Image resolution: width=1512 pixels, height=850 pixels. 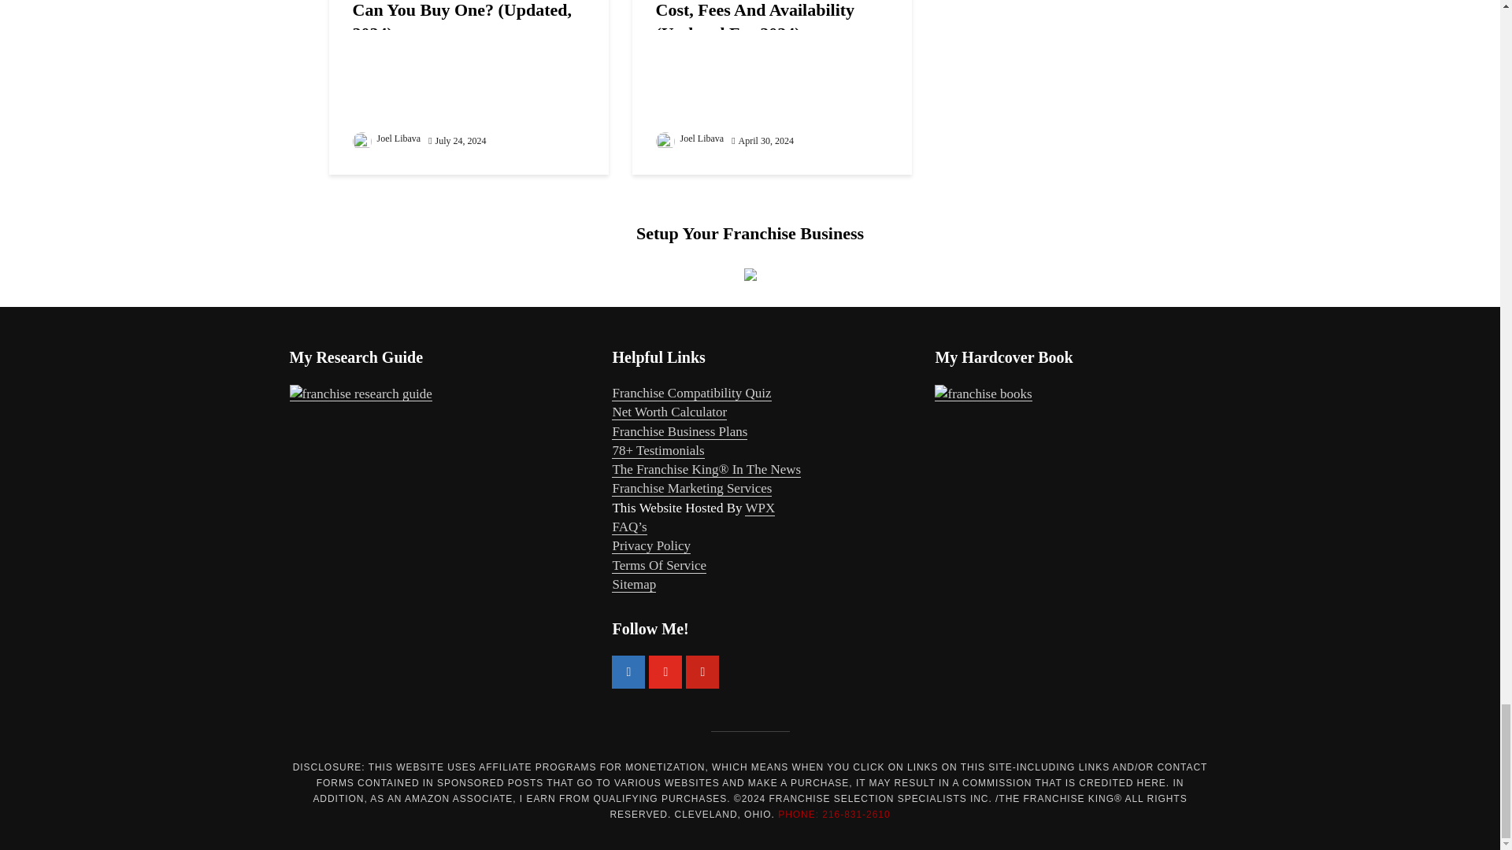 What do you see at coordinates (628, 671) in the screenshot?
I see `Linkedin` at bounding box center [628, 671].